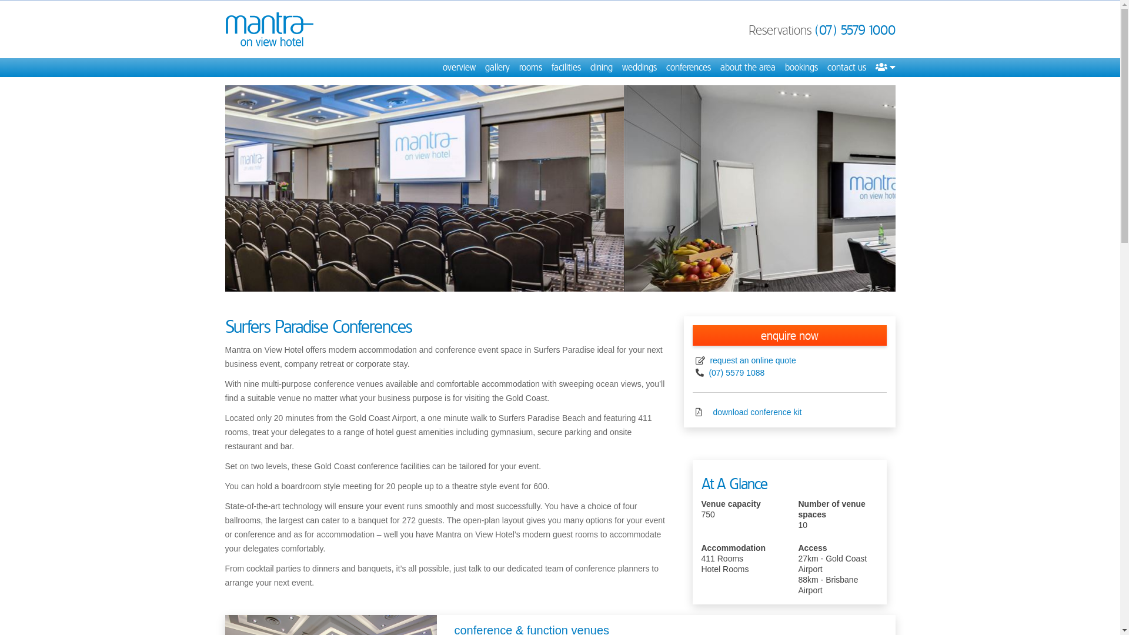 This screenshot has width=1129, height=635. What do you see at coordinates (602, 68) in the screenshot?
I see `dining` at bounding box center [602, 68].